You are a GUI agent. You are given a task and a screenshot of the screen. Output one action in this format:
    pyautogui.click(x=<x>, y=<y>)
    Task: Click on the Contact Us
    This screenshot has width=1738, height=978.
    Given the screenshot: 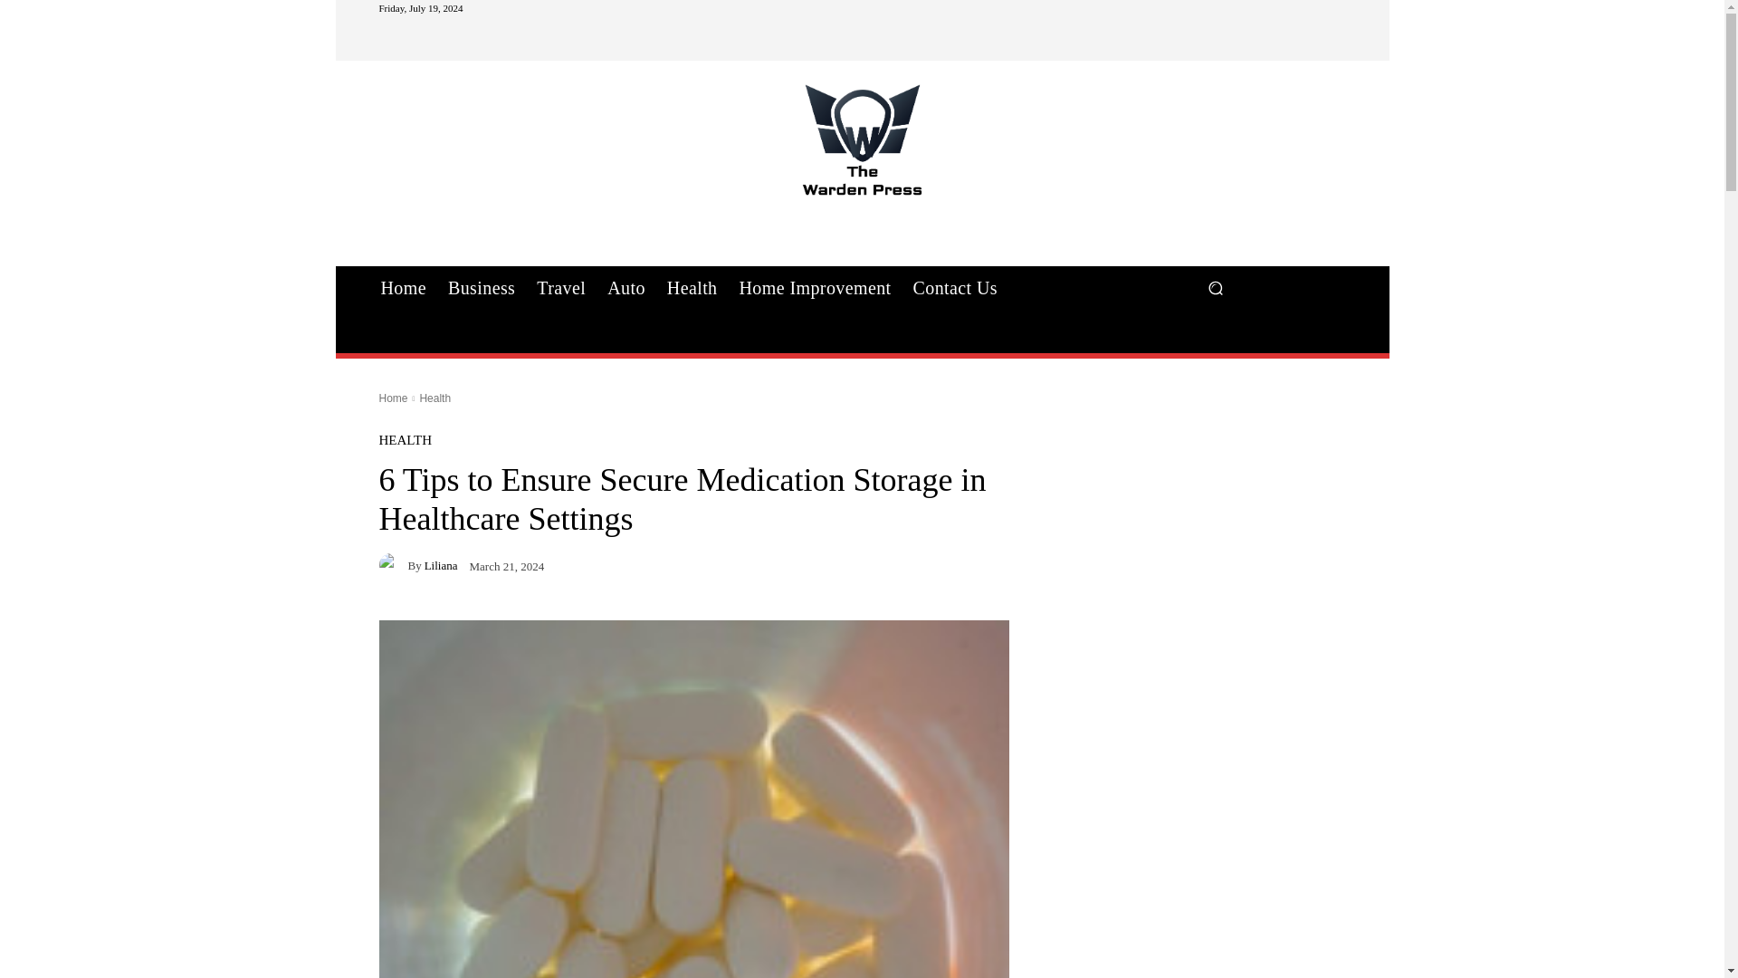 What is the action you would take?
    pyautogui.click(x=954, y=288)
    